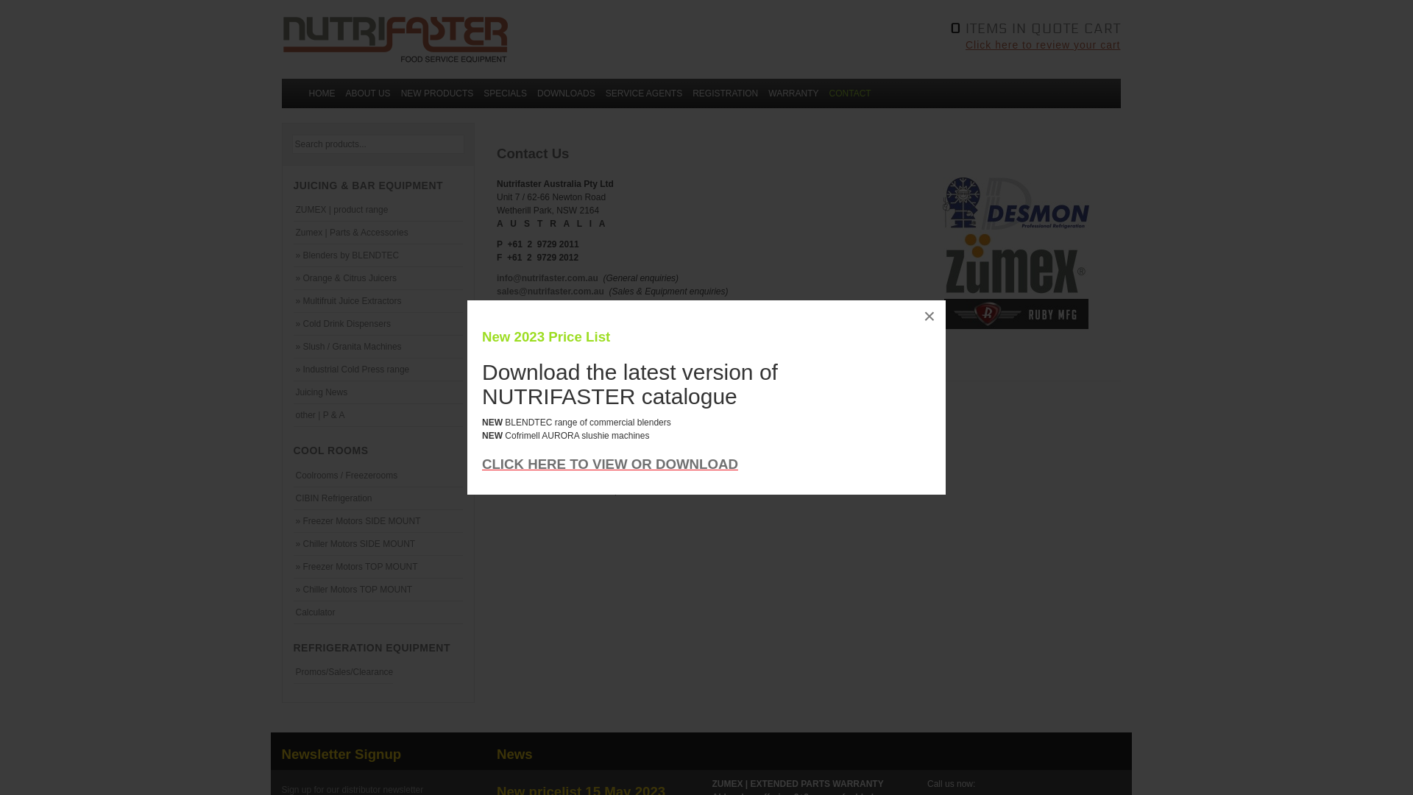  I want to click on sales@nutrifaster.com.au, so click(587, 298).